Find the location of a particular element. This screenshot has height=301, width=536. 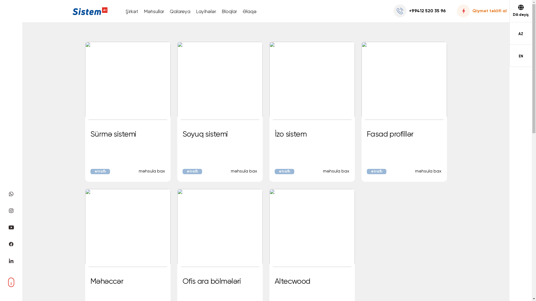

EN is located at coordinates (521, 56).